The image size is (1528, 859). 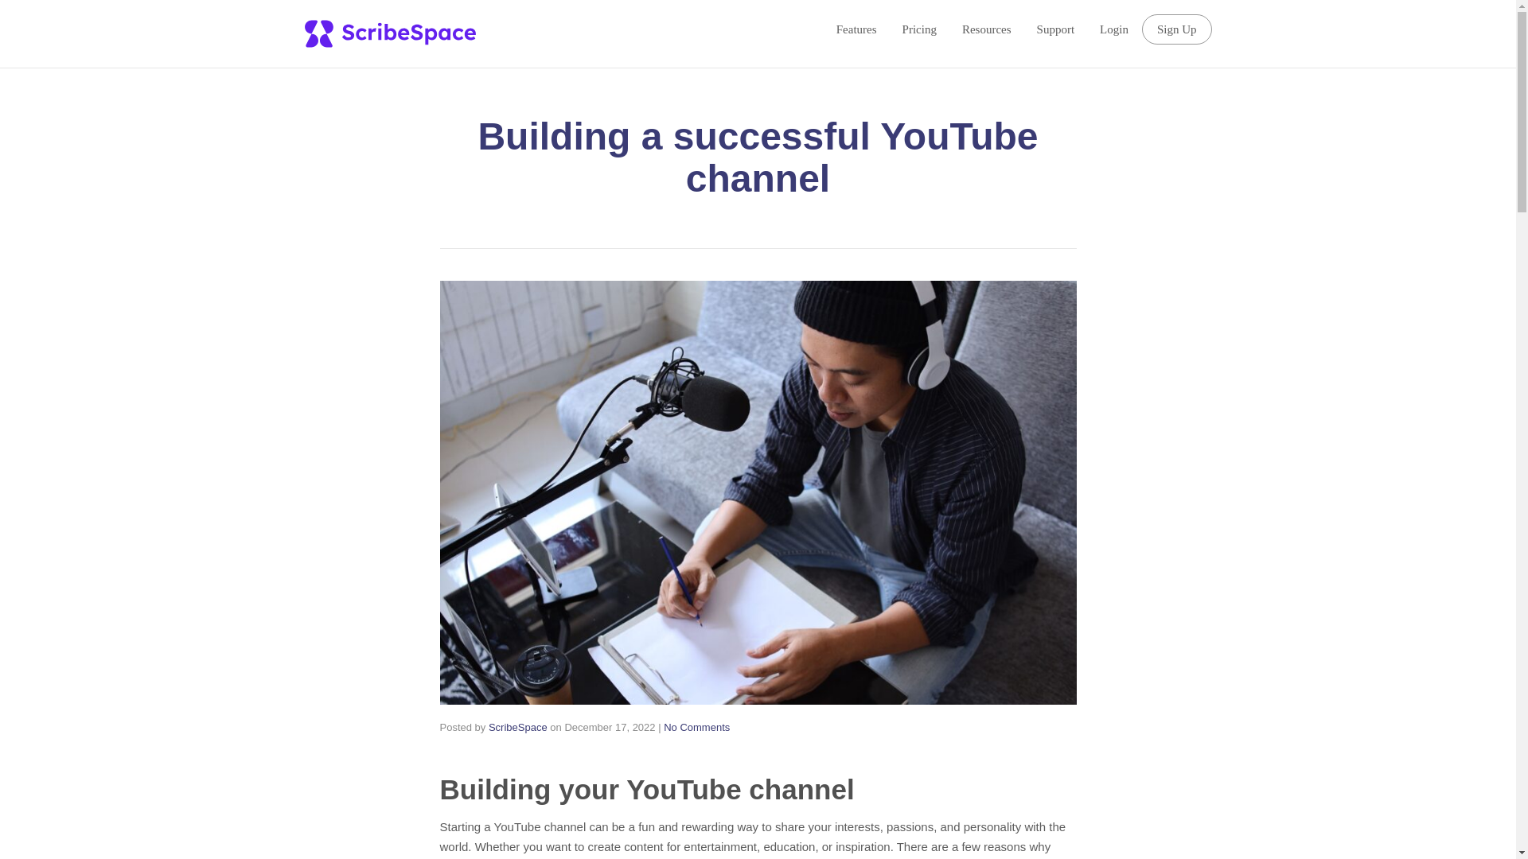 What do you see at coordinates (696, 727) in the screenshot?
I see `No Comments` at bounding box center [696, 727].